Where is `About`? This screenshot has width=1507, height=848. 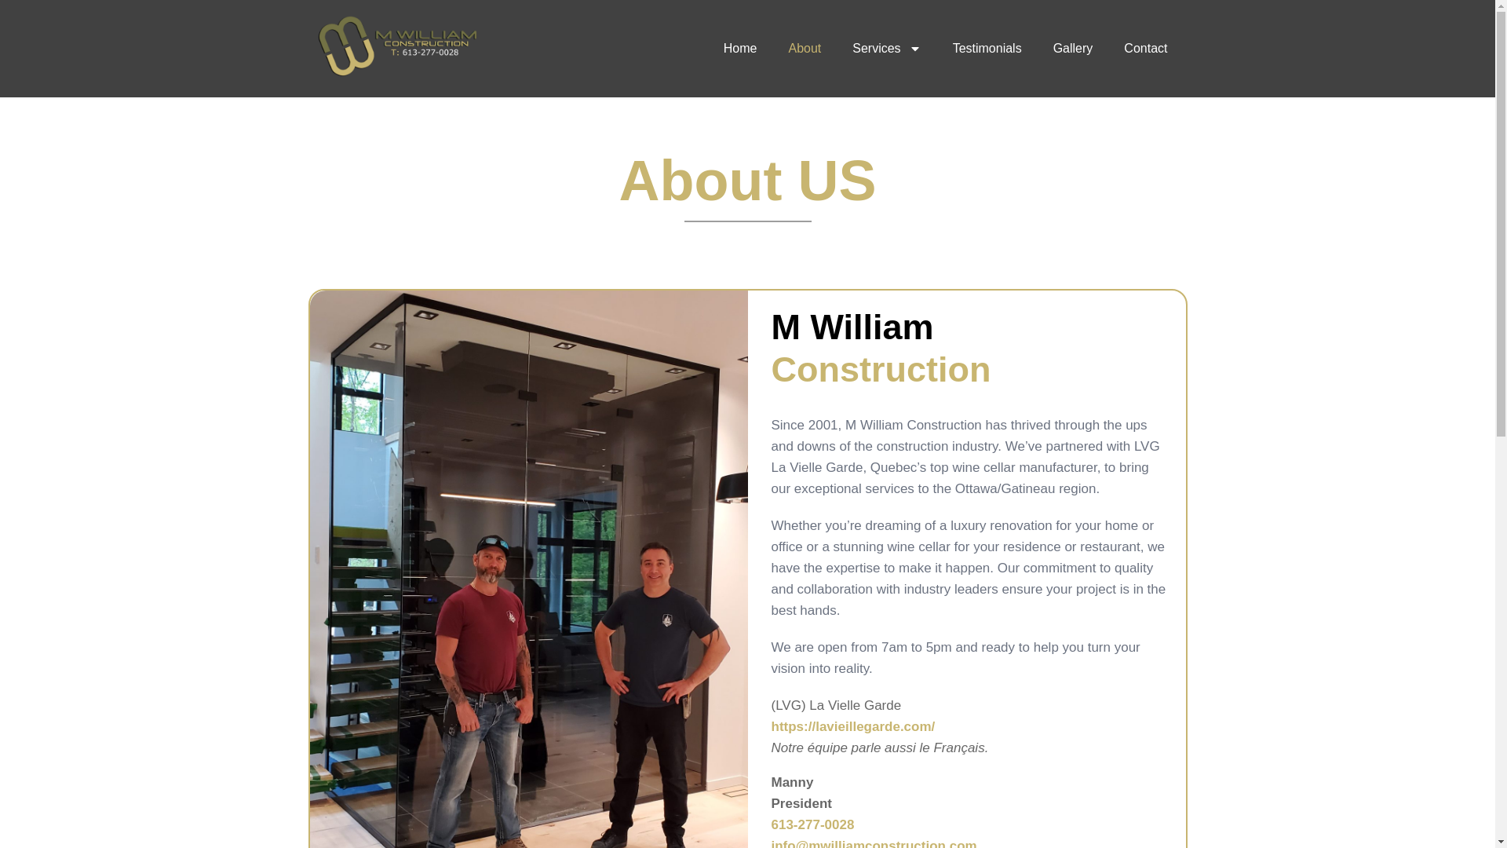 About is located at coordinates (804, 49).